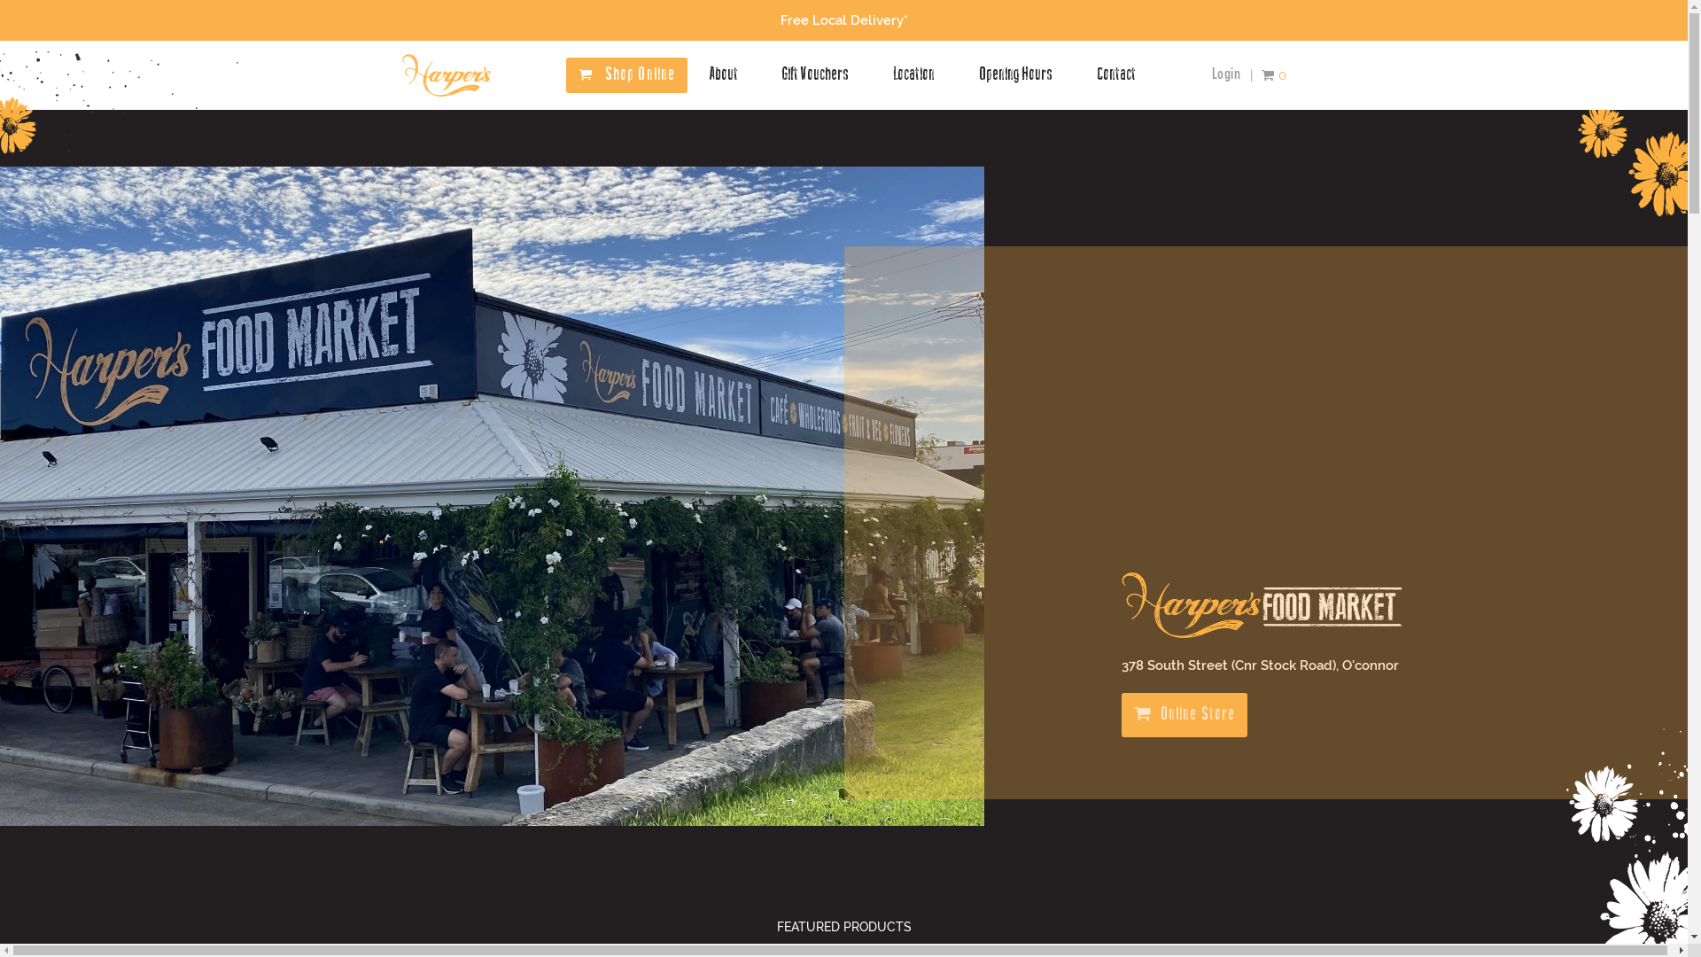 This screenshot has height=957, width=1701. I want to click on Shop Online, so click(641, 75).